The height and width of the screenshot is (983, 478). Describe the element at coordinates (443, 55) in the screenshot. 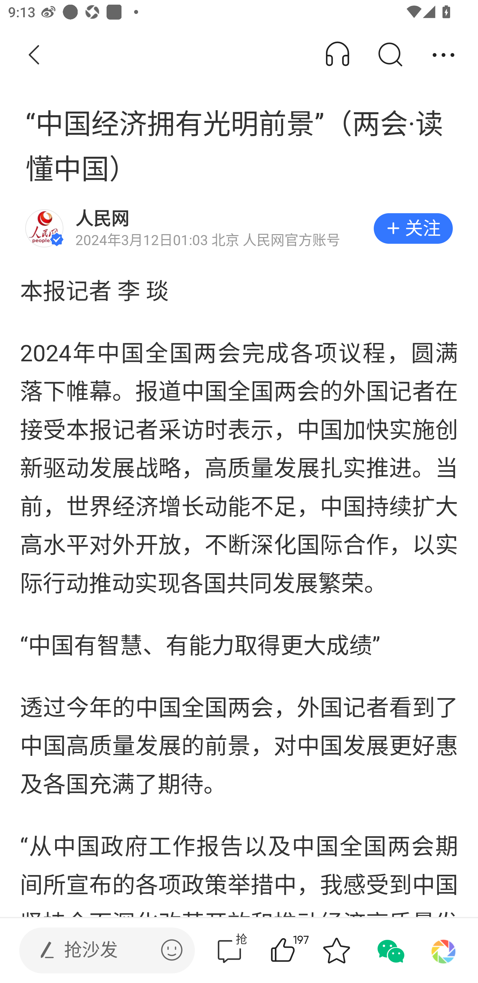

I see `分享 ` at that location.